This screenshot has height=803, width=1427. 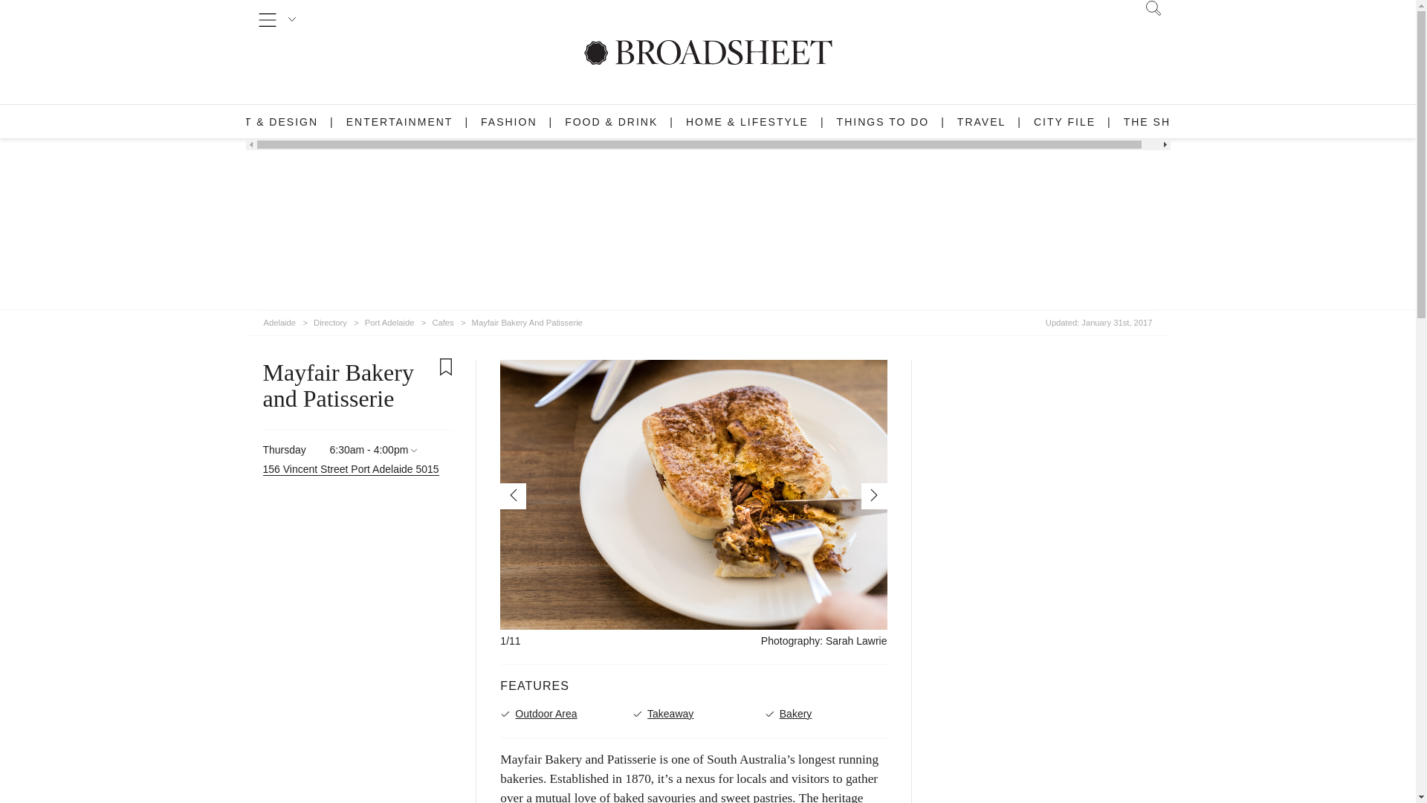 I want to click on Cafes, so click(x=443, y=320).